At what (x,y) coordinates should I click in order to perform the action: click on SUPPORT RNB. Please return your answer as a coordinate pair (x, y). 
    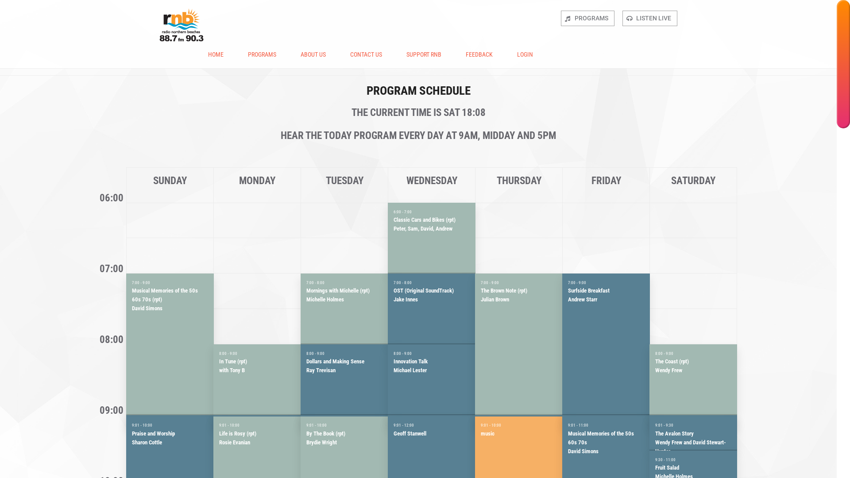
    Looking at the image, I should click on (424, 54).